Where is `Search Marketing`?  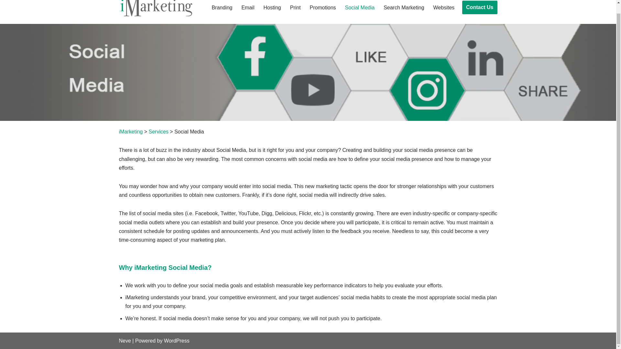
Search Marketing is located at coordinates (404, 7).